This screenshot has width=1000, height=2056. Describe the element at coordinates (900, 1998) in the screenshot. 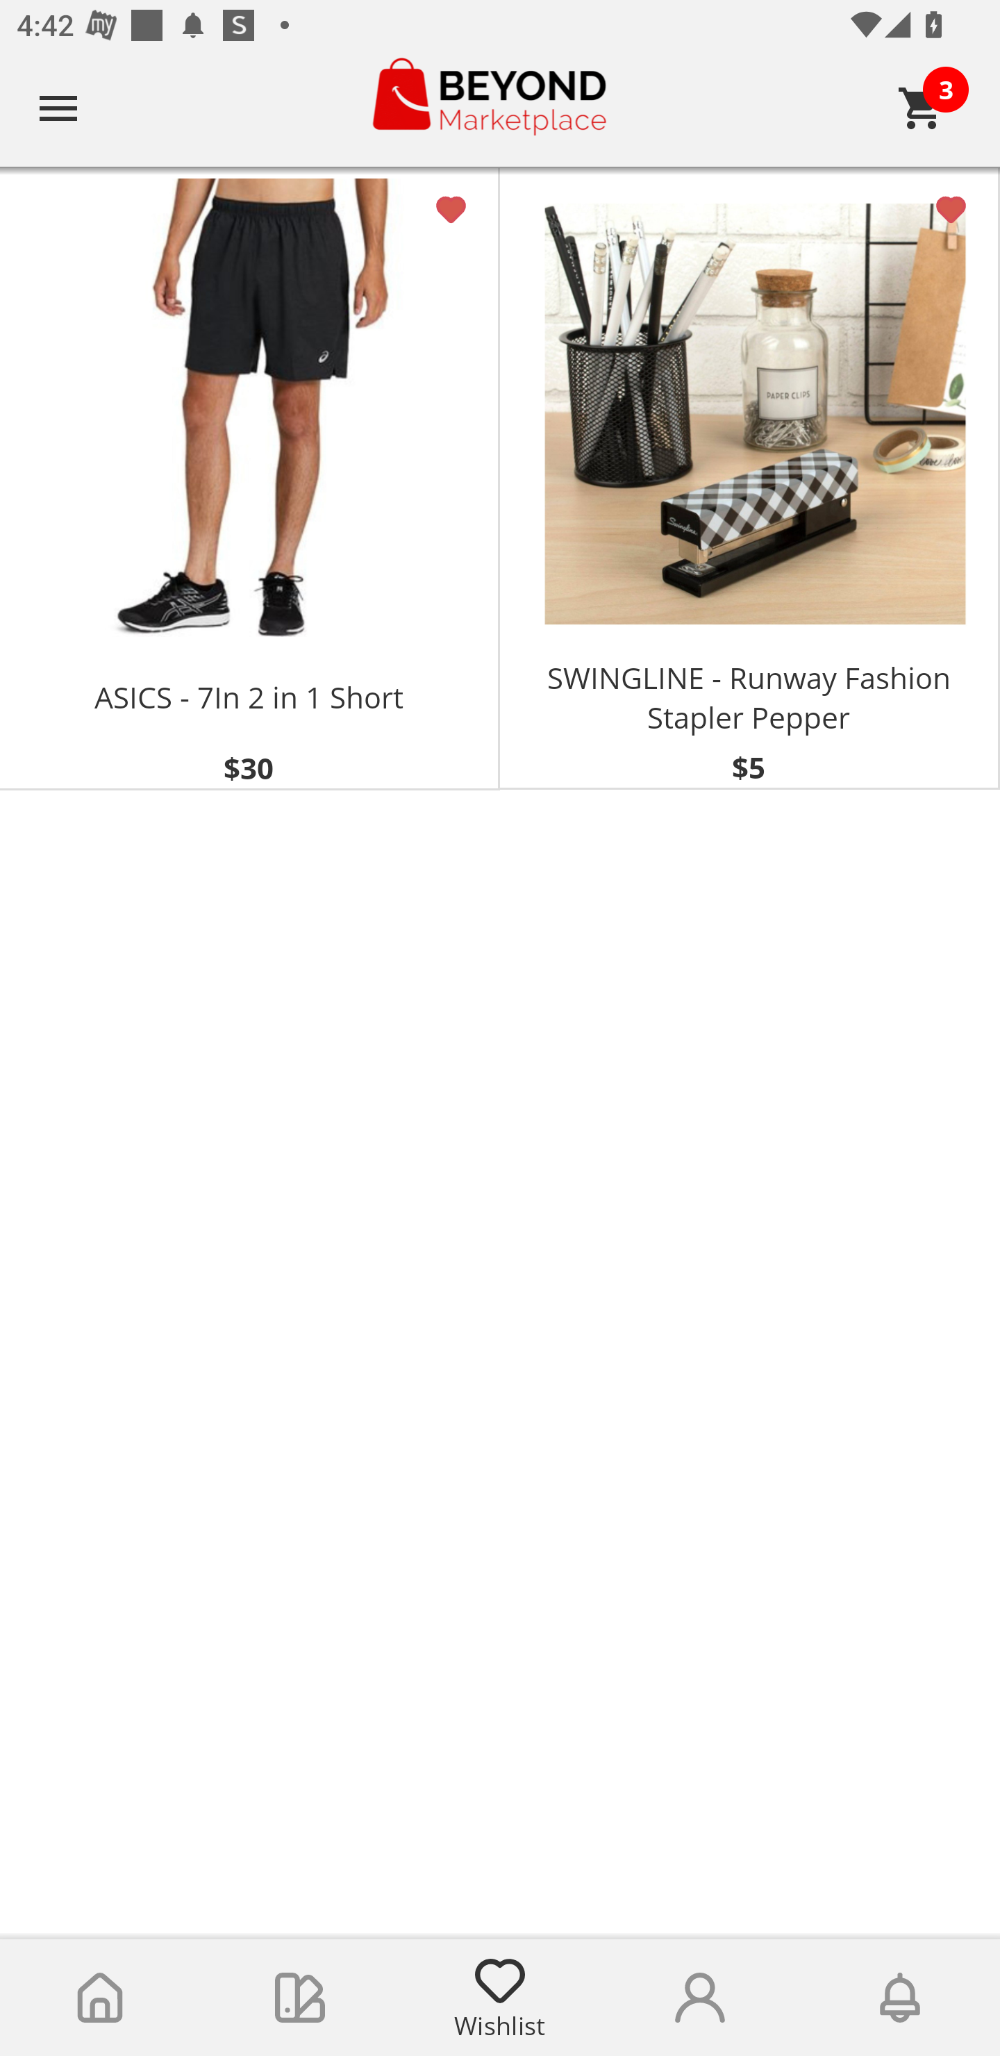

I see `Notifications` at that location.